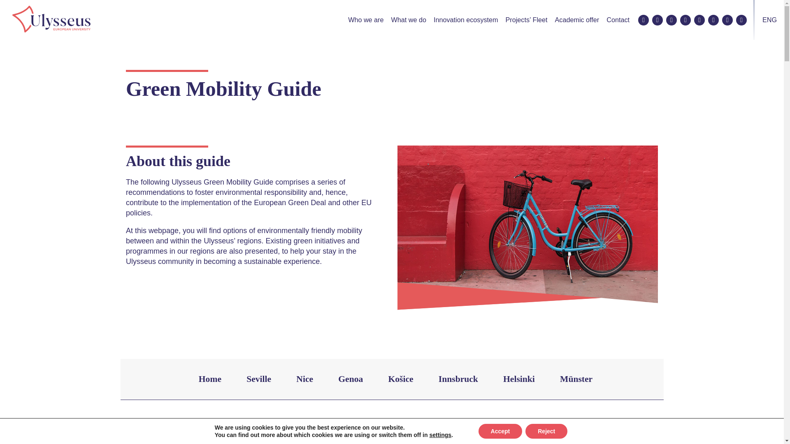 Image resolution: width=790 pixels, height=444 pixels. Describe the element at coordinates (671, 20) in the screenshot. I see `Instagram` at that location.